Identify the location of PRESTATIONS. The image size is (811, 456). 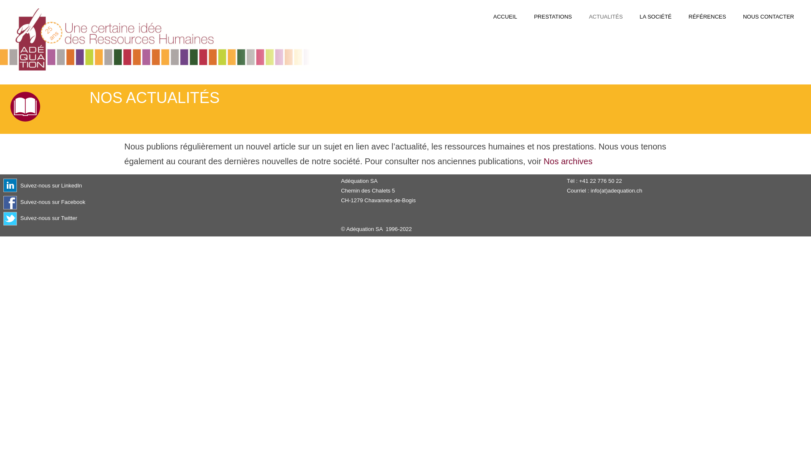
(553, 17).